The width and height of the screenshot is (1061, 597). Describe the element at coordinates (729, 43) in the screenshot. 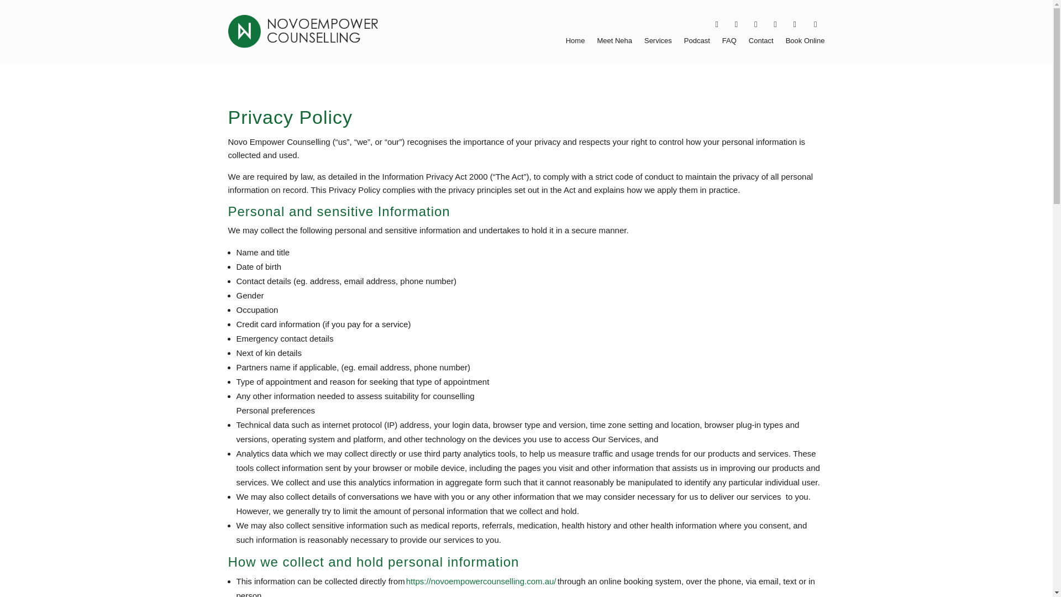

I see `FAQ` at that location.